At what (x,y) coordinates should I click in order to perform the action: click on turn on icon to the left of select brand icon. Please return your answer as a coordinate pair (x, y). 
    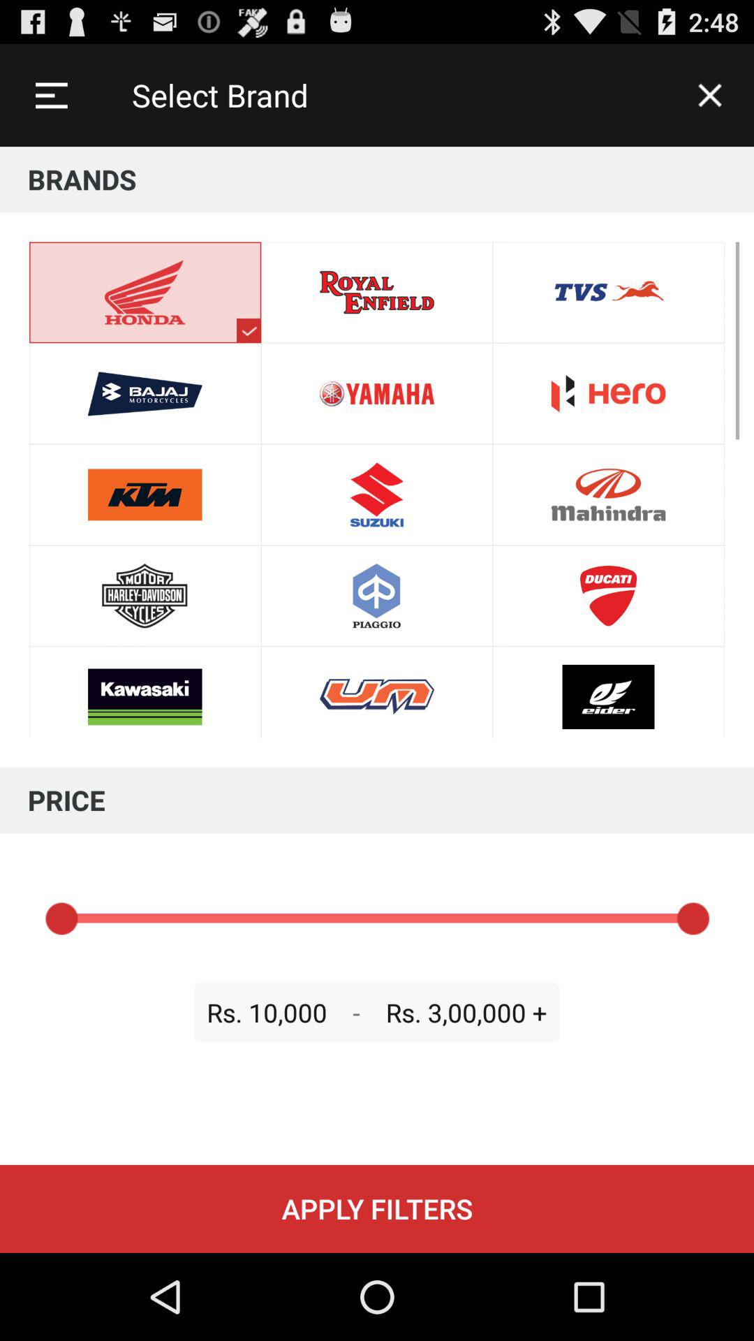
    Looking at the image, I should click on (51, 95).